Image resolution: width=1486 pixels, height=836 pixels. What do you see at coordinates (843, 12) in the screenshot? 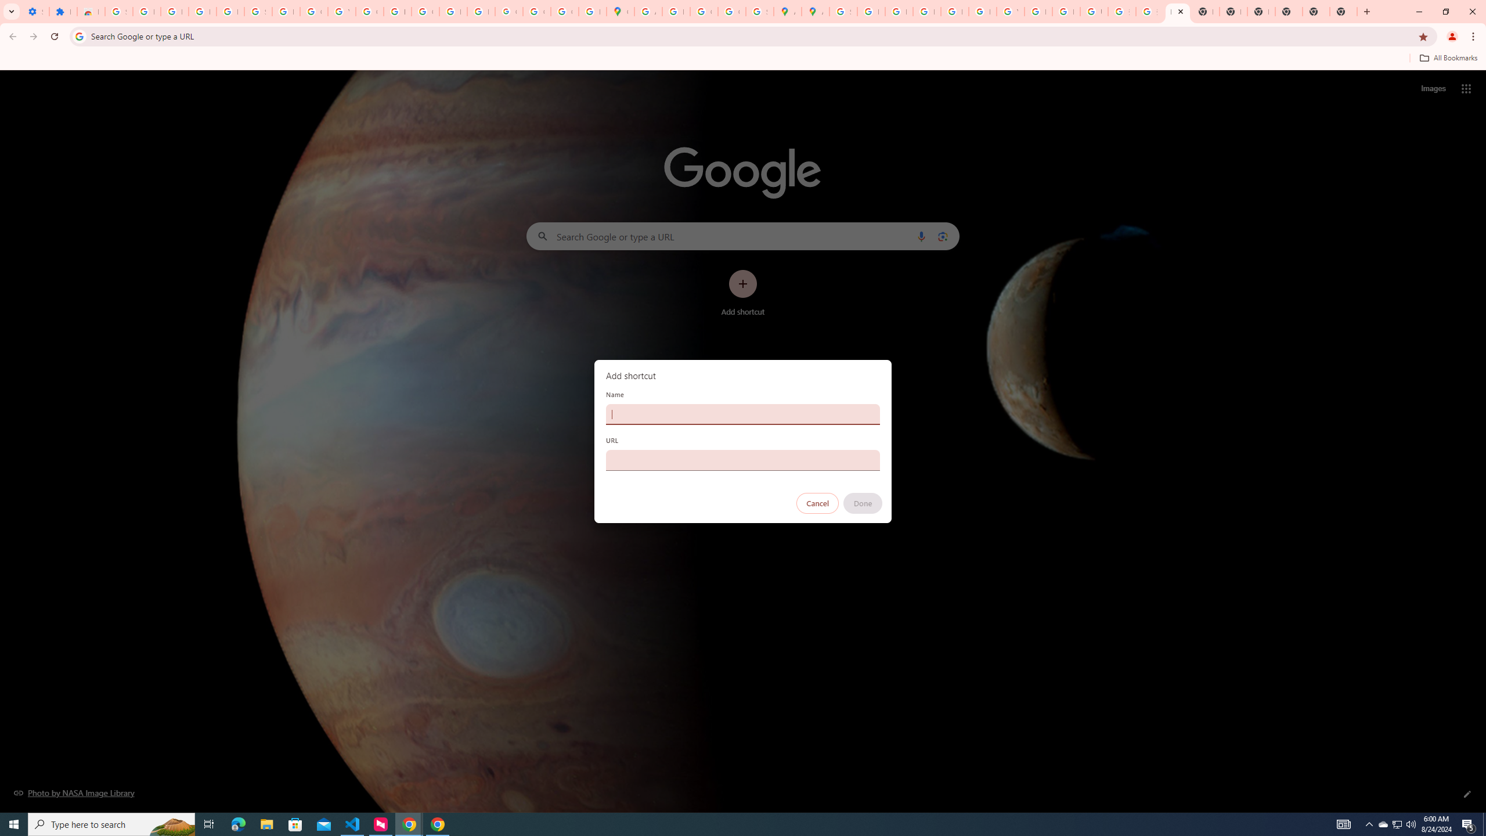
I see `Sign in - Google Accounts` at bounding box center [843, 12].